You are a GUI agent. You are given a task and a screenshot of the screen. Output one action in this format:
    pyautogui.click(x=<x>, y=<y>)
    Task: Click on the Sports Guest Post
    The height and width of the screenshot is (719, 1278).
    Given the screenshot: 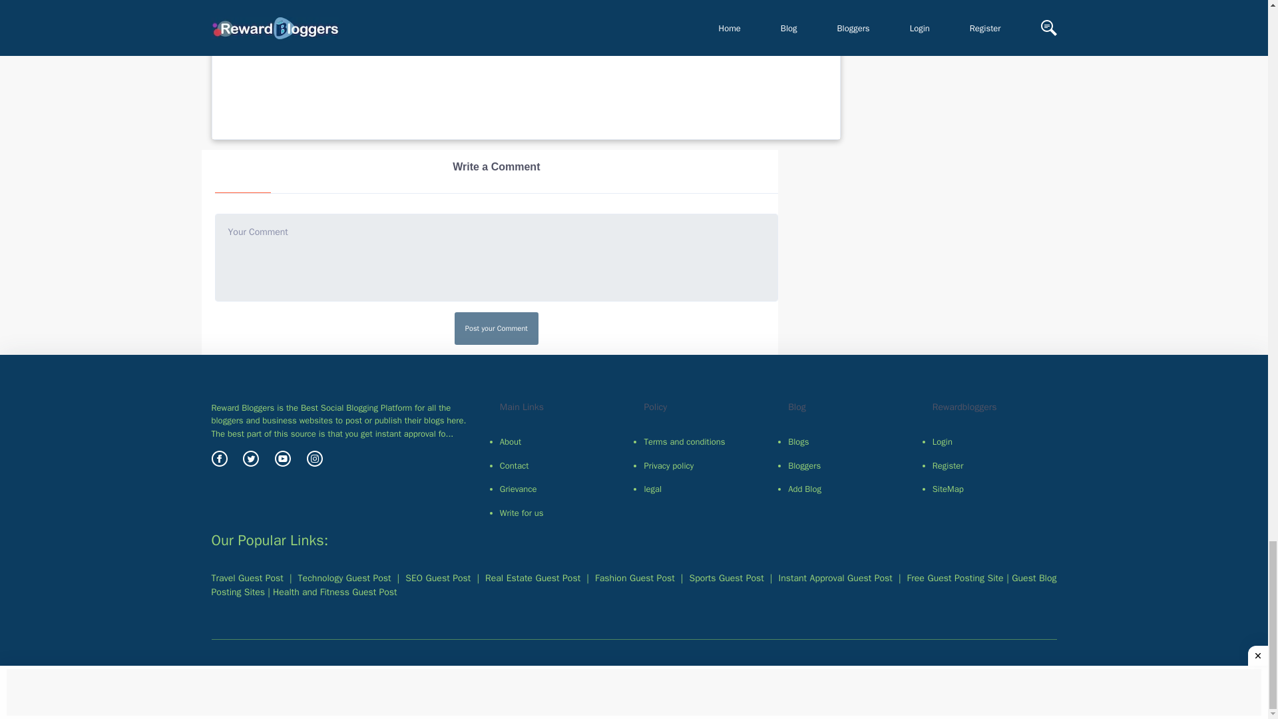 What is the action you would take?
    pyautogui.click(x=727, y=578)
    